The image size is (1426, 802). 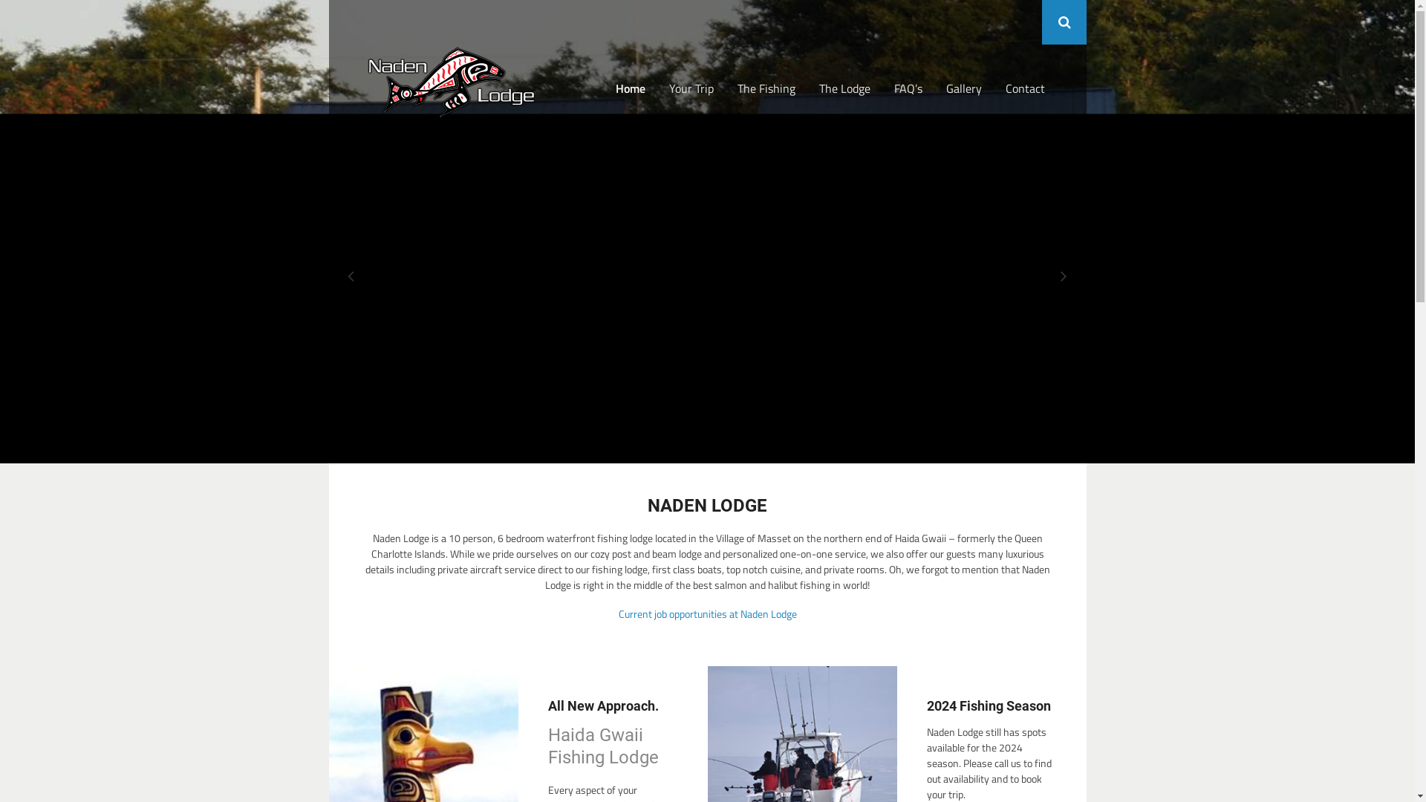 What do you see at coordinates (766, 88) in the screenshot?
I see `The Fishing` at bounding box center [766, 88].